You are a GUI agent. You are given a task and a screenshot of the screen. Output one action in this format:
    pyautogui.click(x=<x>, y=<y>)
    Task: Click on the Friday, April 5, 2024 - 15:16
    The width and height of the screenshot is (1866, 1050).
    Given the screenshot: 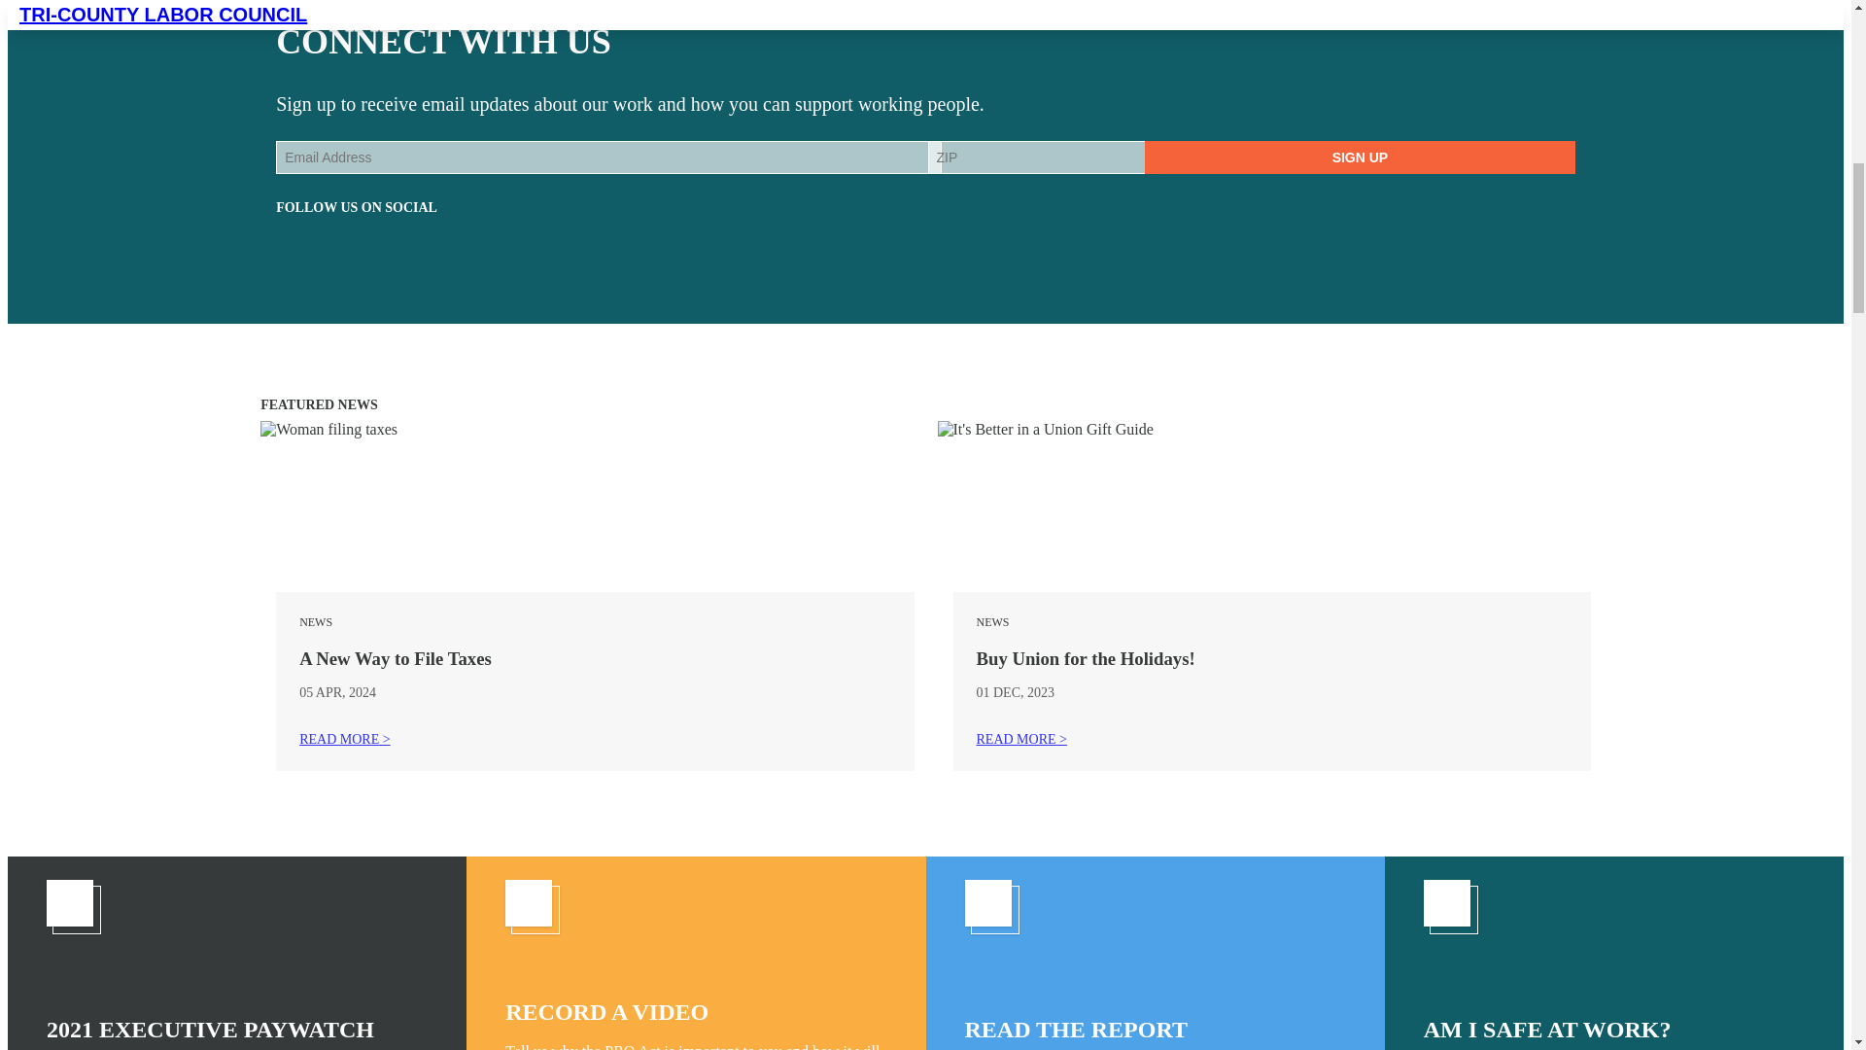 What is the action you would take?
    pyautogui.click(x=346, y=692)
    